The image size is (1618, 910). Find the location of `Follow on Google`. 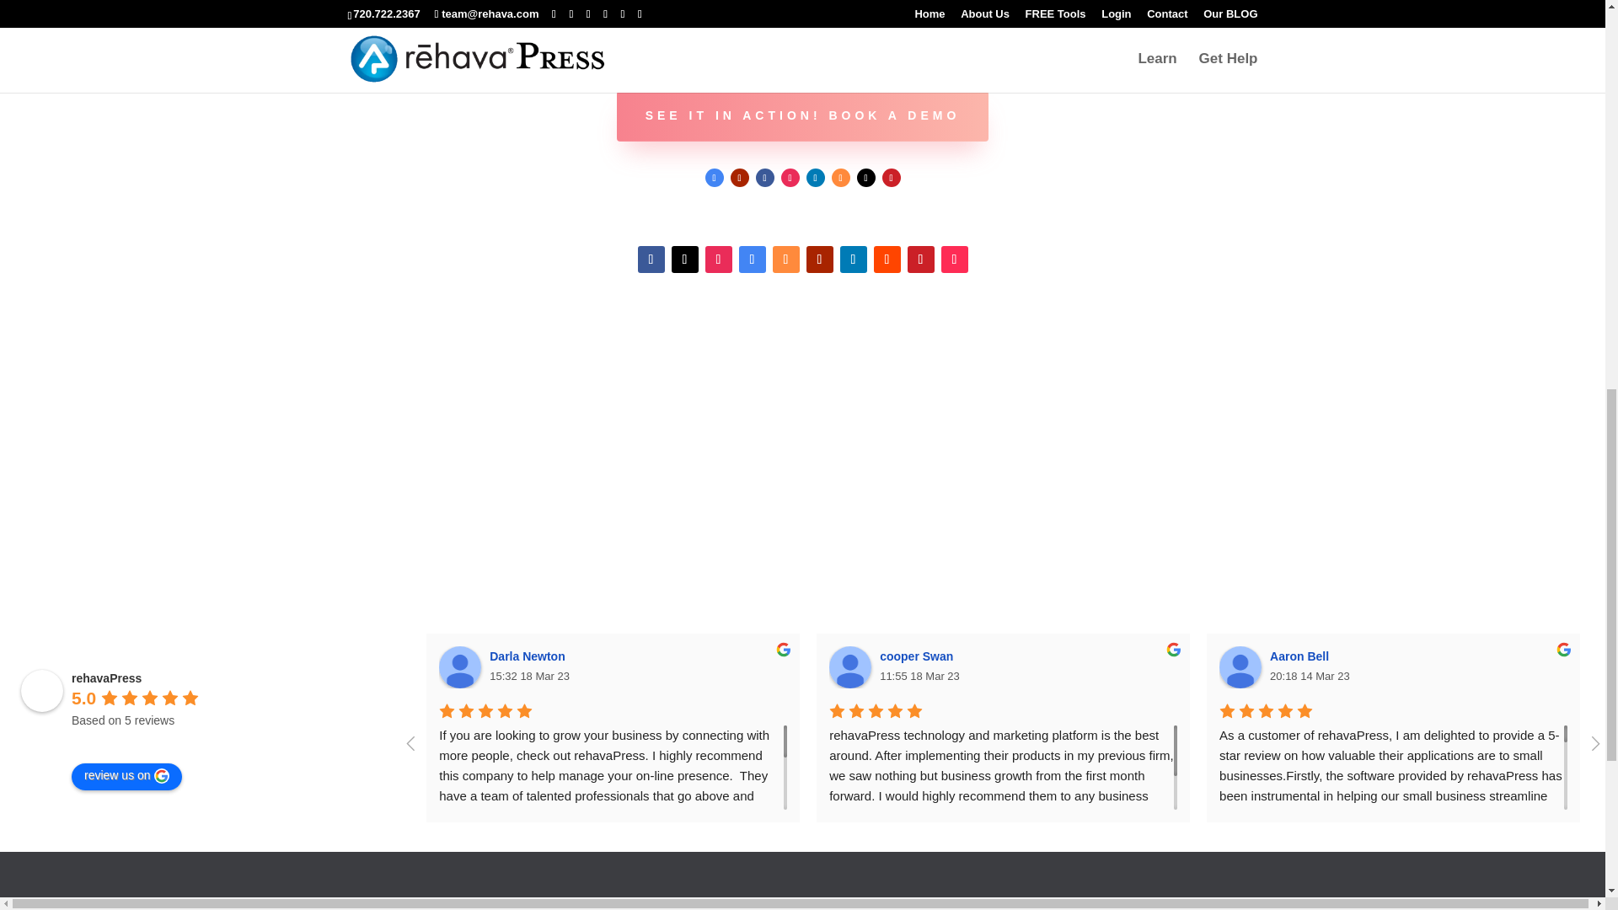

Follow on Google is located at coordinates (752, 260).